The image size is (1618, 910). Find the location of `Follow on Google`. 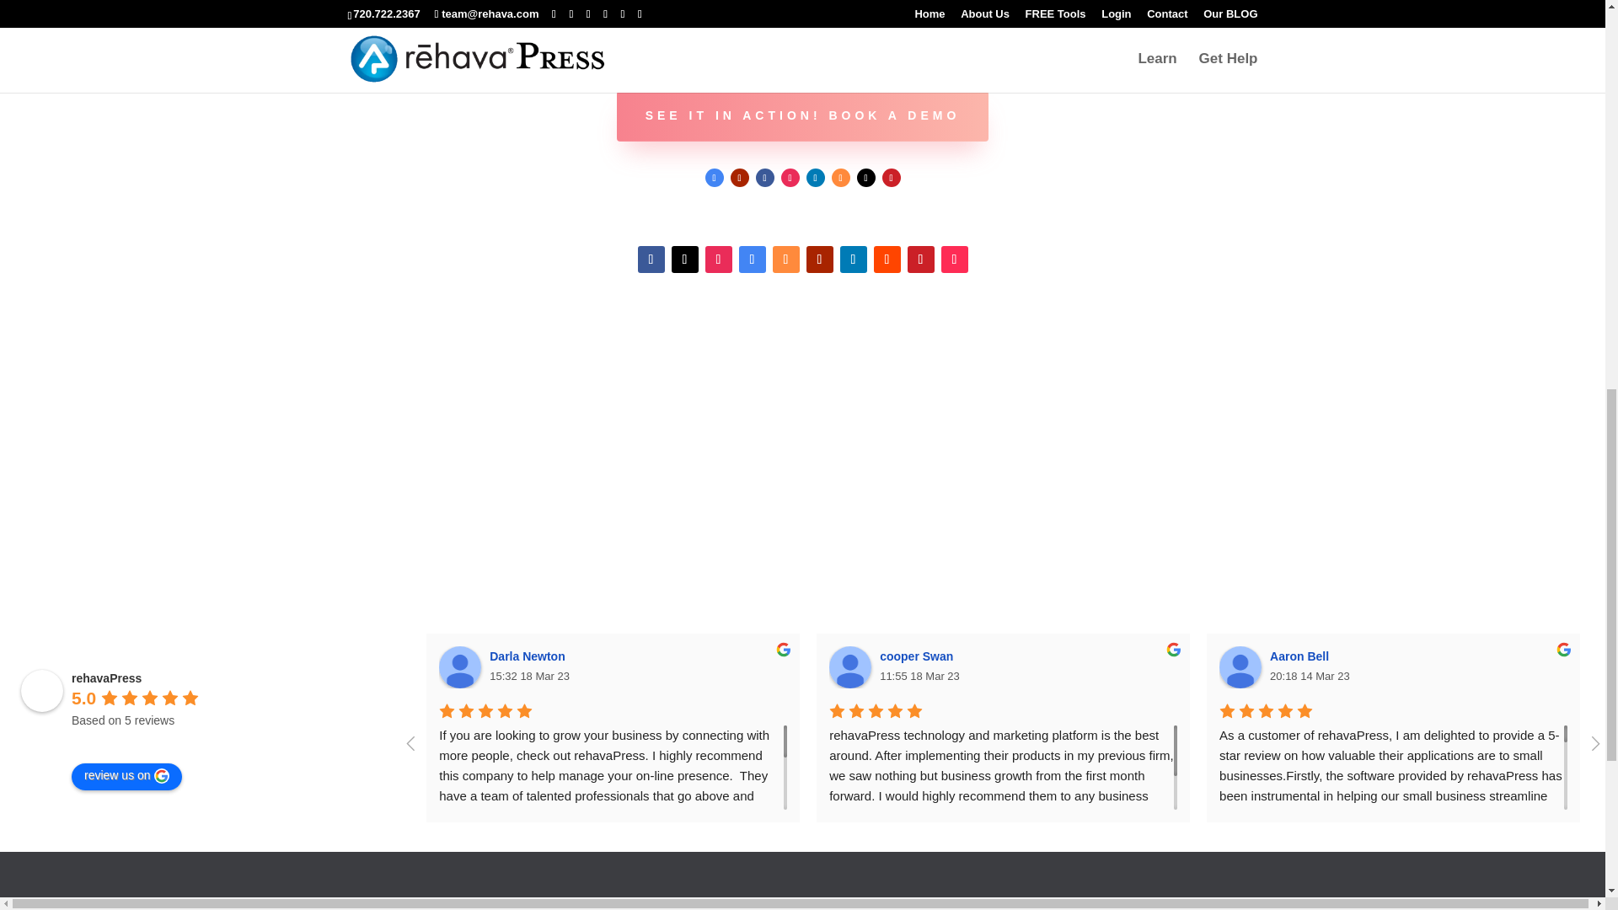

Follow on Google is located at coordinates (752, 260).